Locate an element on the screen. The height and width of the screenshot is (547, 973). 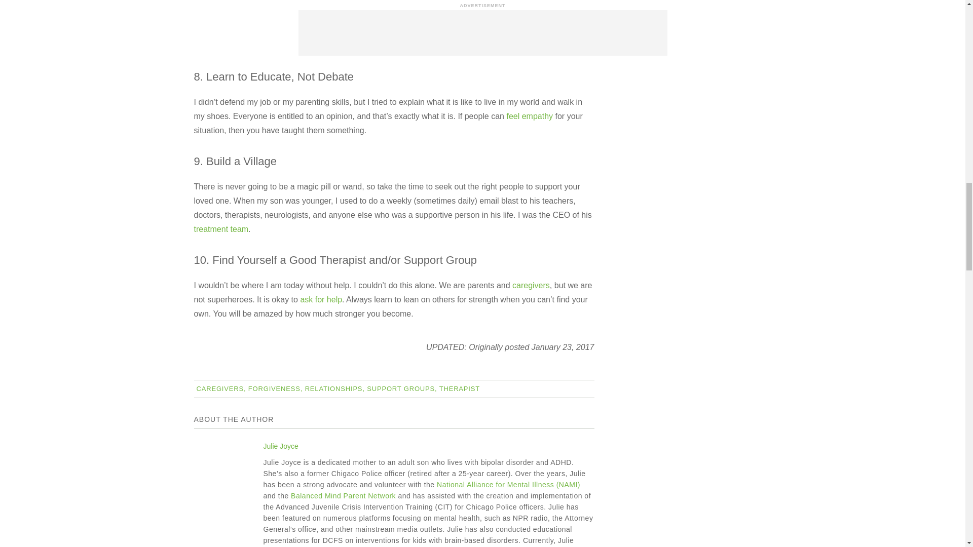
Facebook is located at coordinates (209, 375).